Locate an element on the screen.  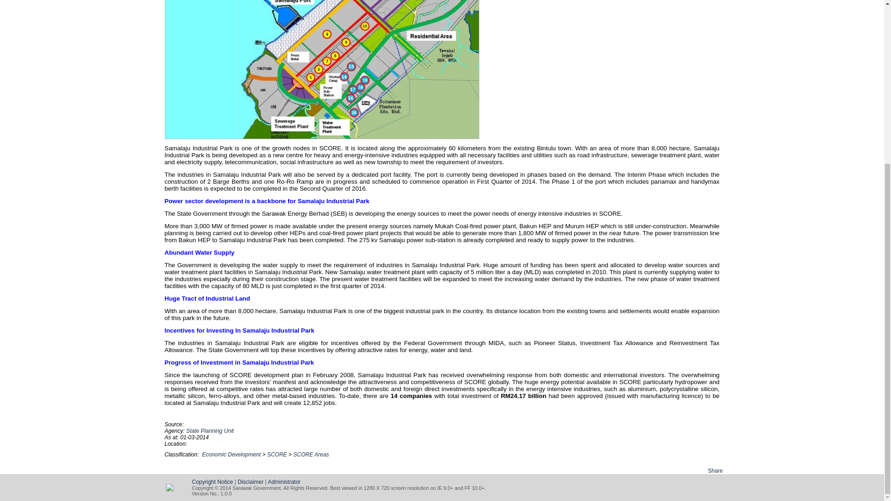
Administrator is located at coordinates (284, 482).